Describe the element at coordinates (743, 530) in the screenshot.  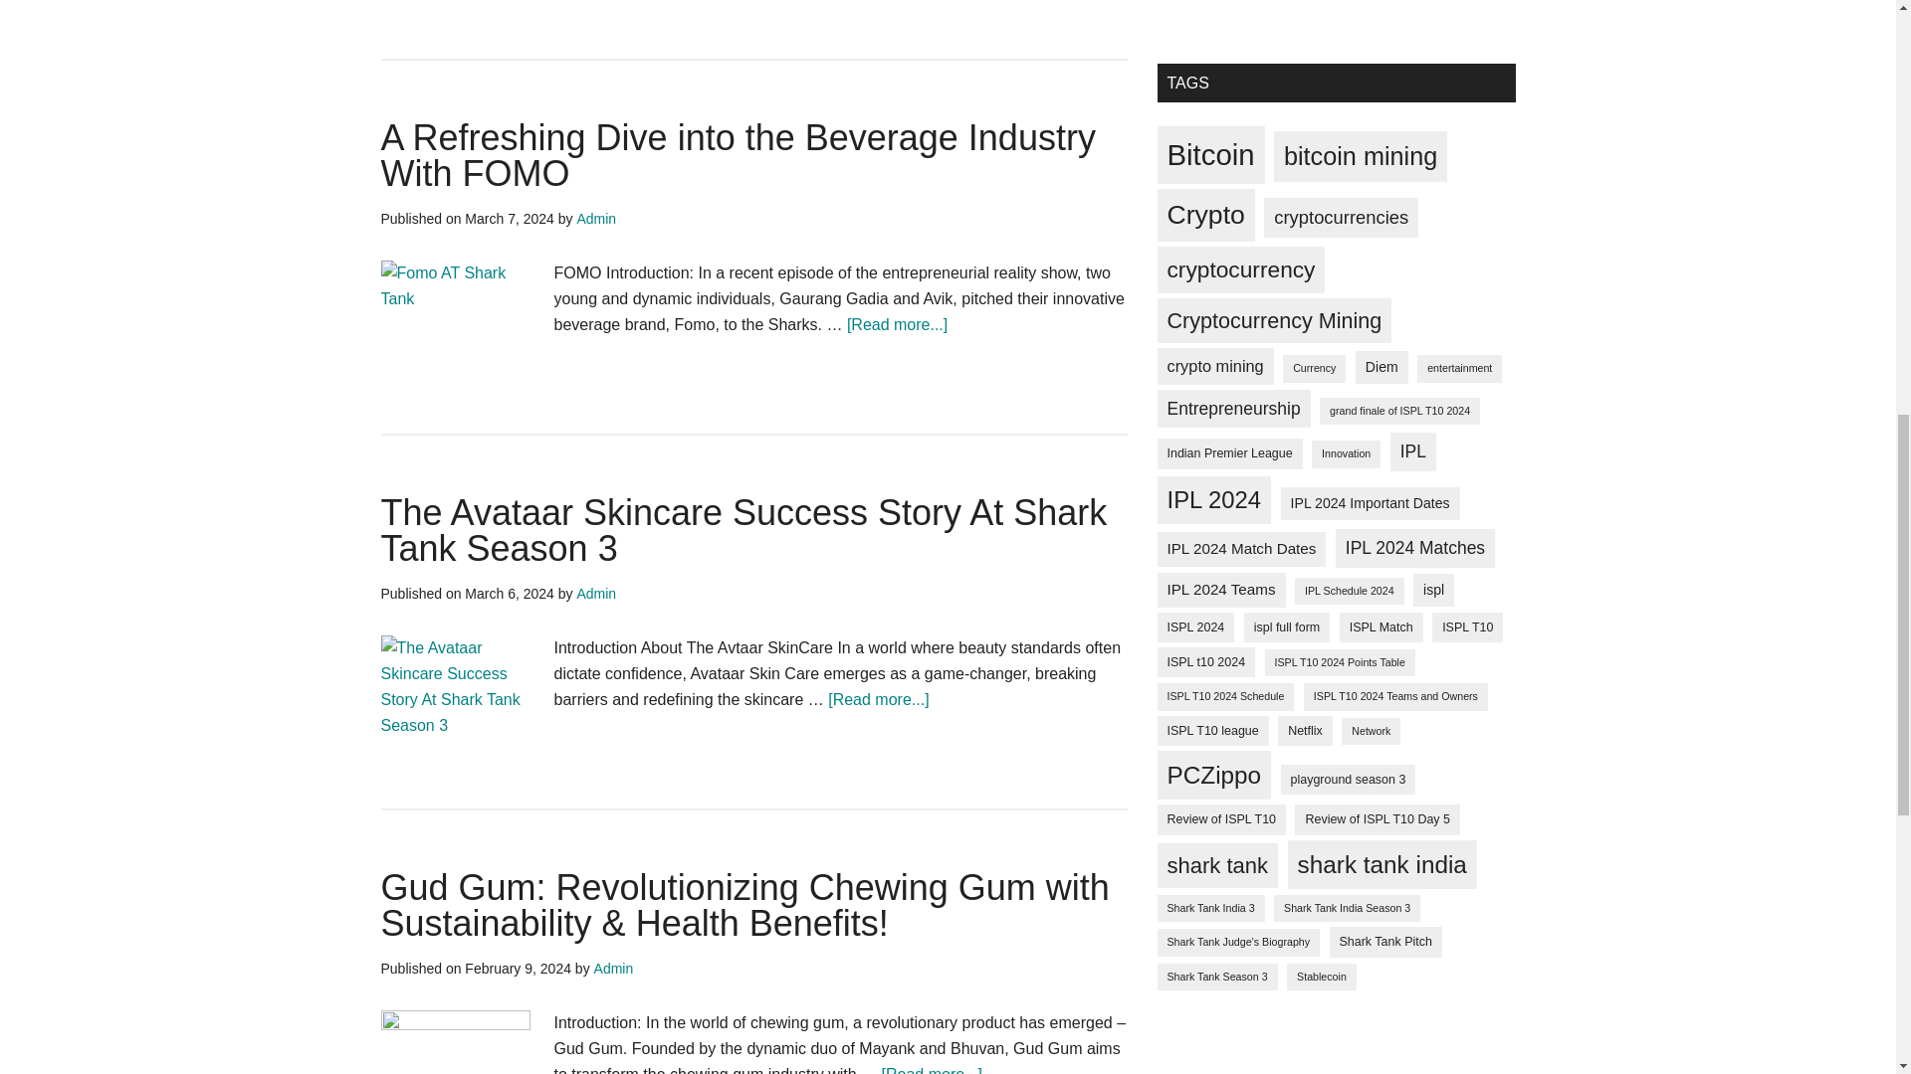
I see `The Avataar Skincare Success Story At Shark Tank Season 3` at that location.